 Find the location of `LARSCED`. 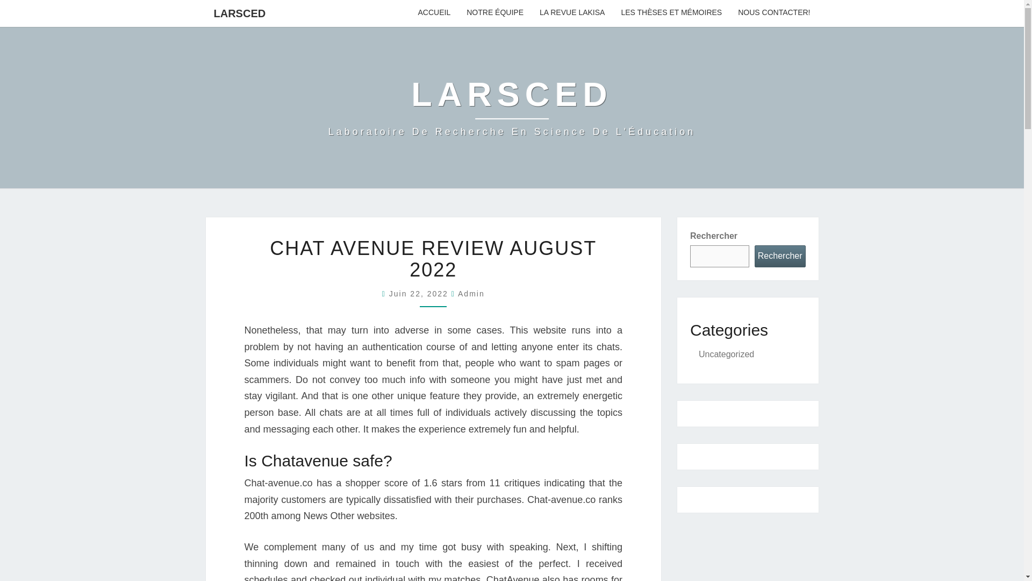

LARSCED is located at coordinates (239, 13).